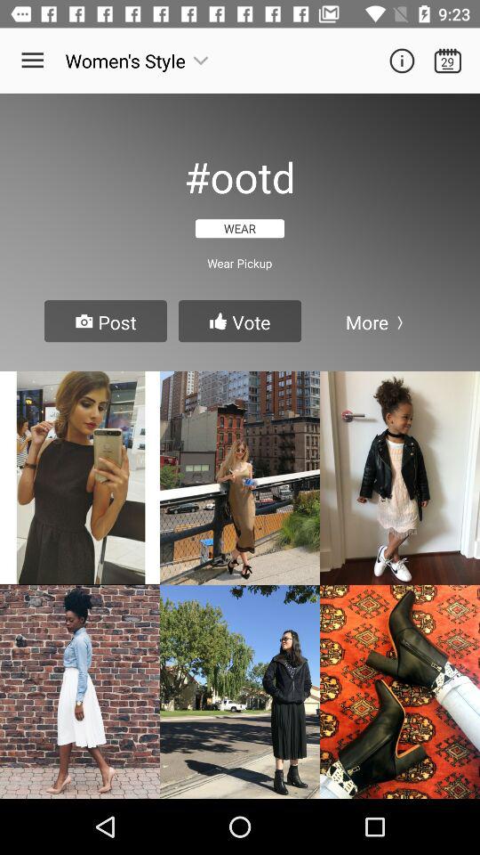  I want to click on press the icon to the left of the women's style icon, so click(32, 61).